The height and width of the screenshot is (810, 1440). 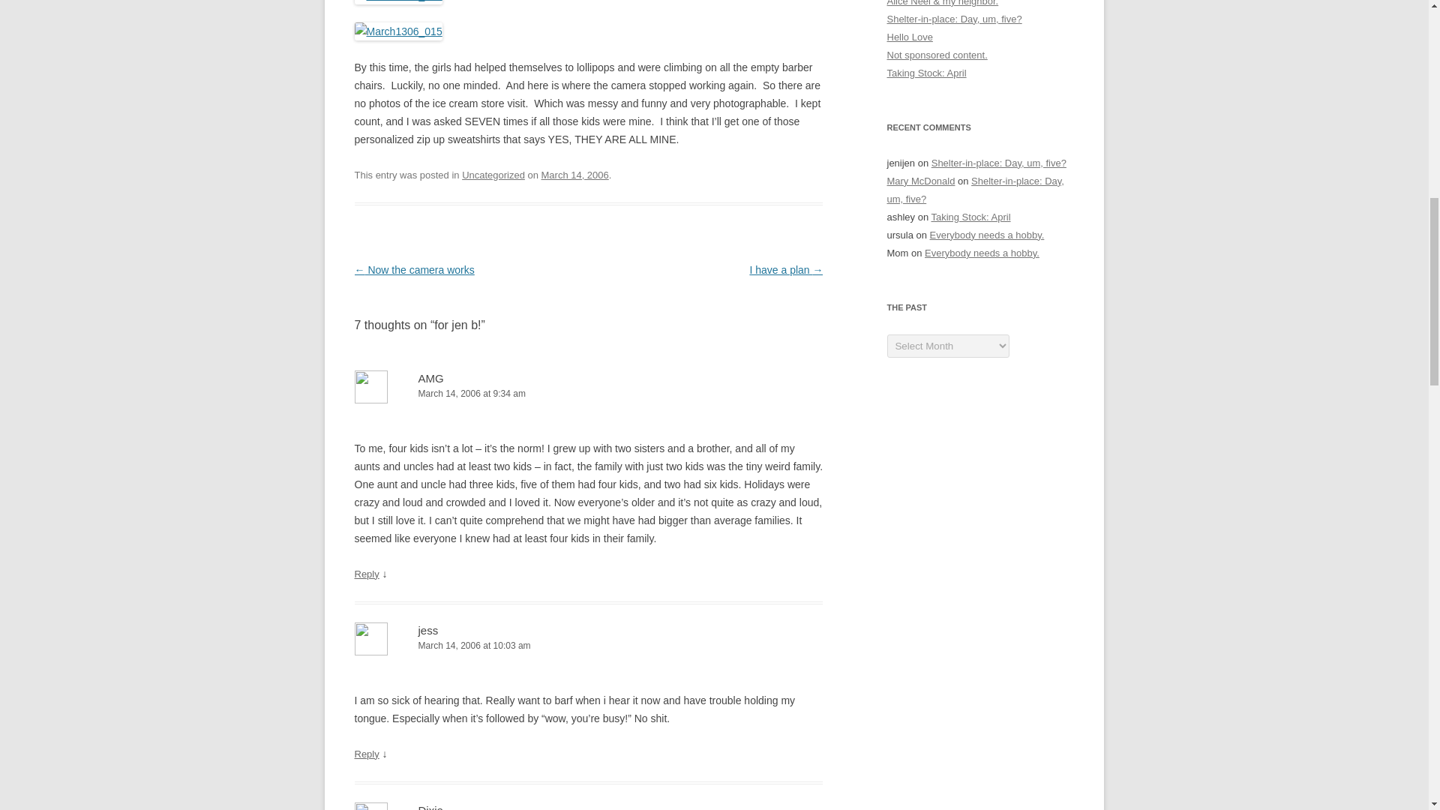 I want to click on Uncategorized, so click(x=493, y=174).